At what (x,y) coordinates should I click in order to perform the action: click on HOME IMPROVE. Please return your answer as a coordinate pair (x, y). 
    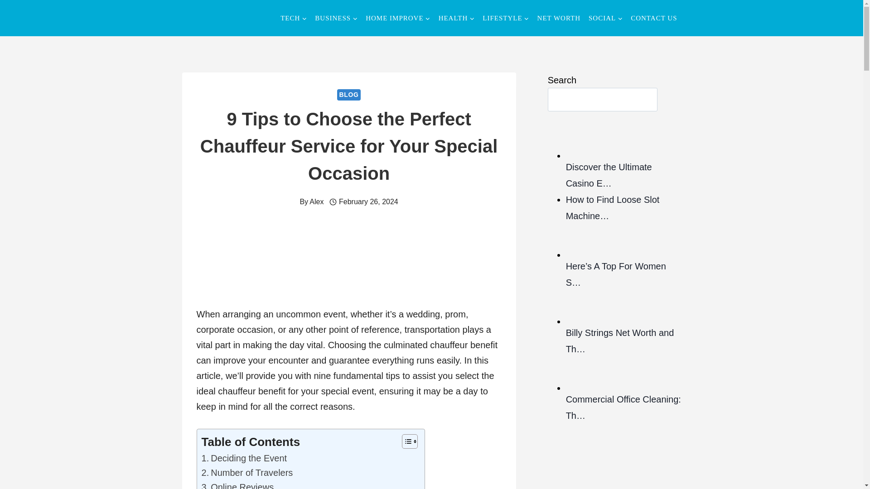
    Looking at the image, I should click on (398, 18).